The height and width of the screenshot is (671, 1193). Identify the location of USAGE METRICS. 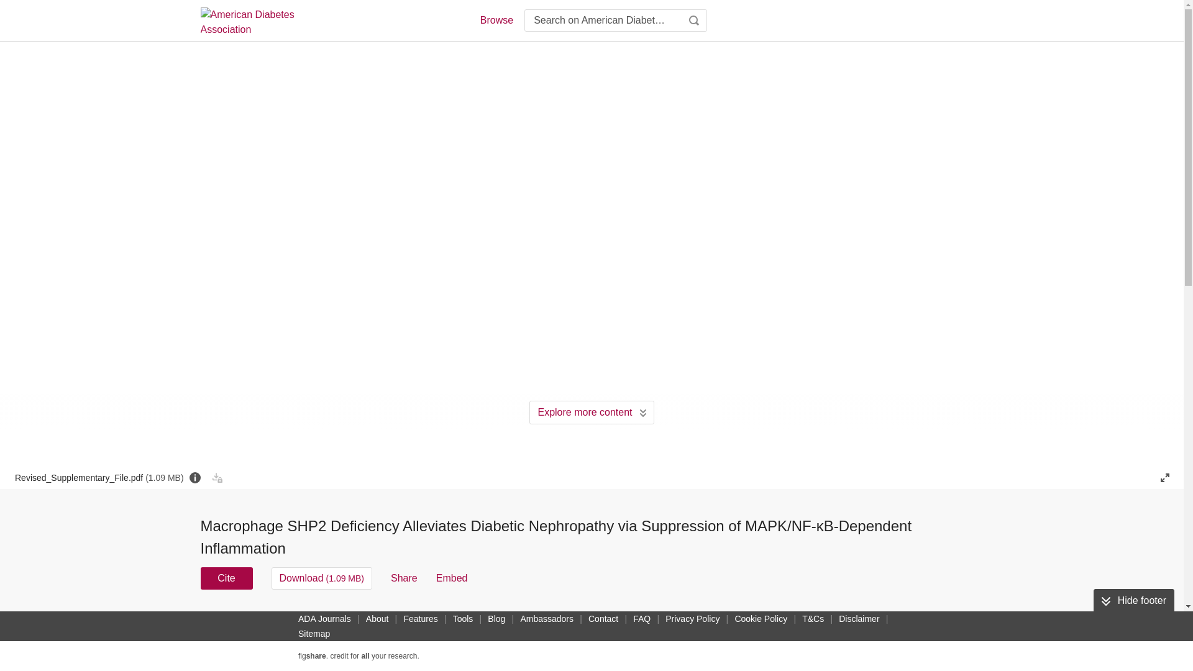
(800, 623).